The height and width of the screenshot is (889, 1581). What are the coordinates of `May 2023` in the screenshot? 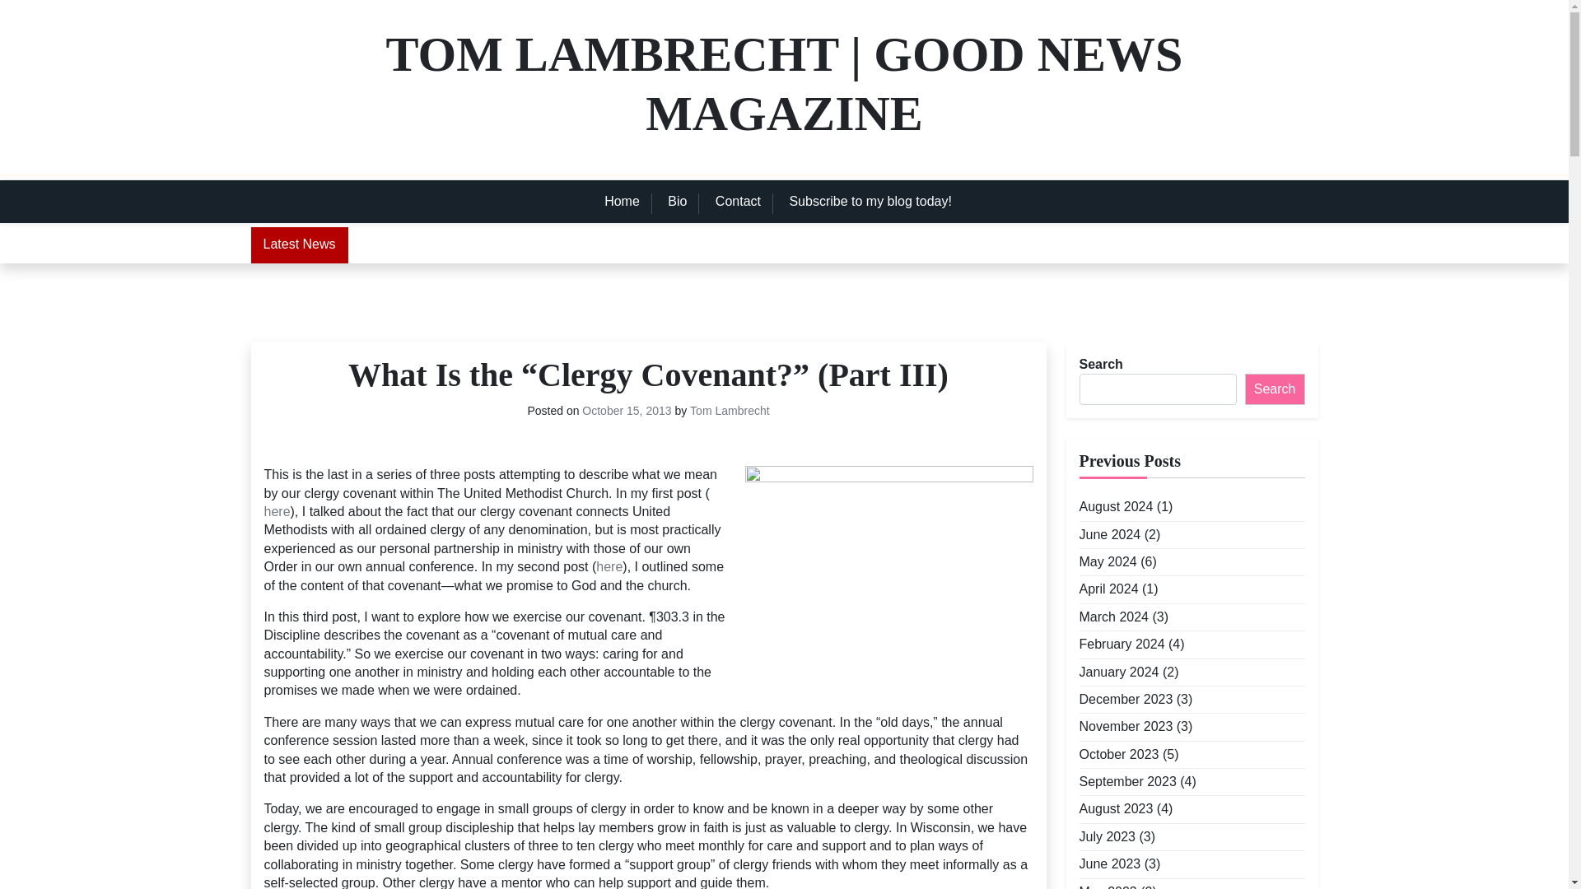 It's located at (1107, 886).